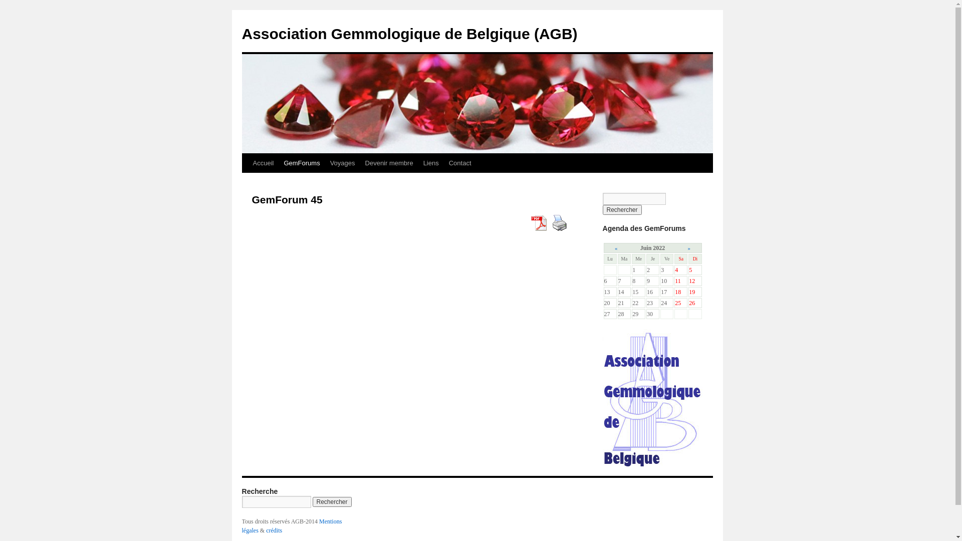 This screenshot has height=541, width=962. Describe the element at coordinates (343, 163) in the screenshot. I see `Voyages` at that location.